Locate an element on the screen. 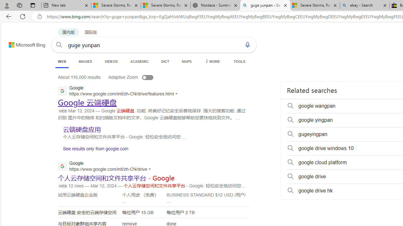  WEB is located at coordinates (62, 61).